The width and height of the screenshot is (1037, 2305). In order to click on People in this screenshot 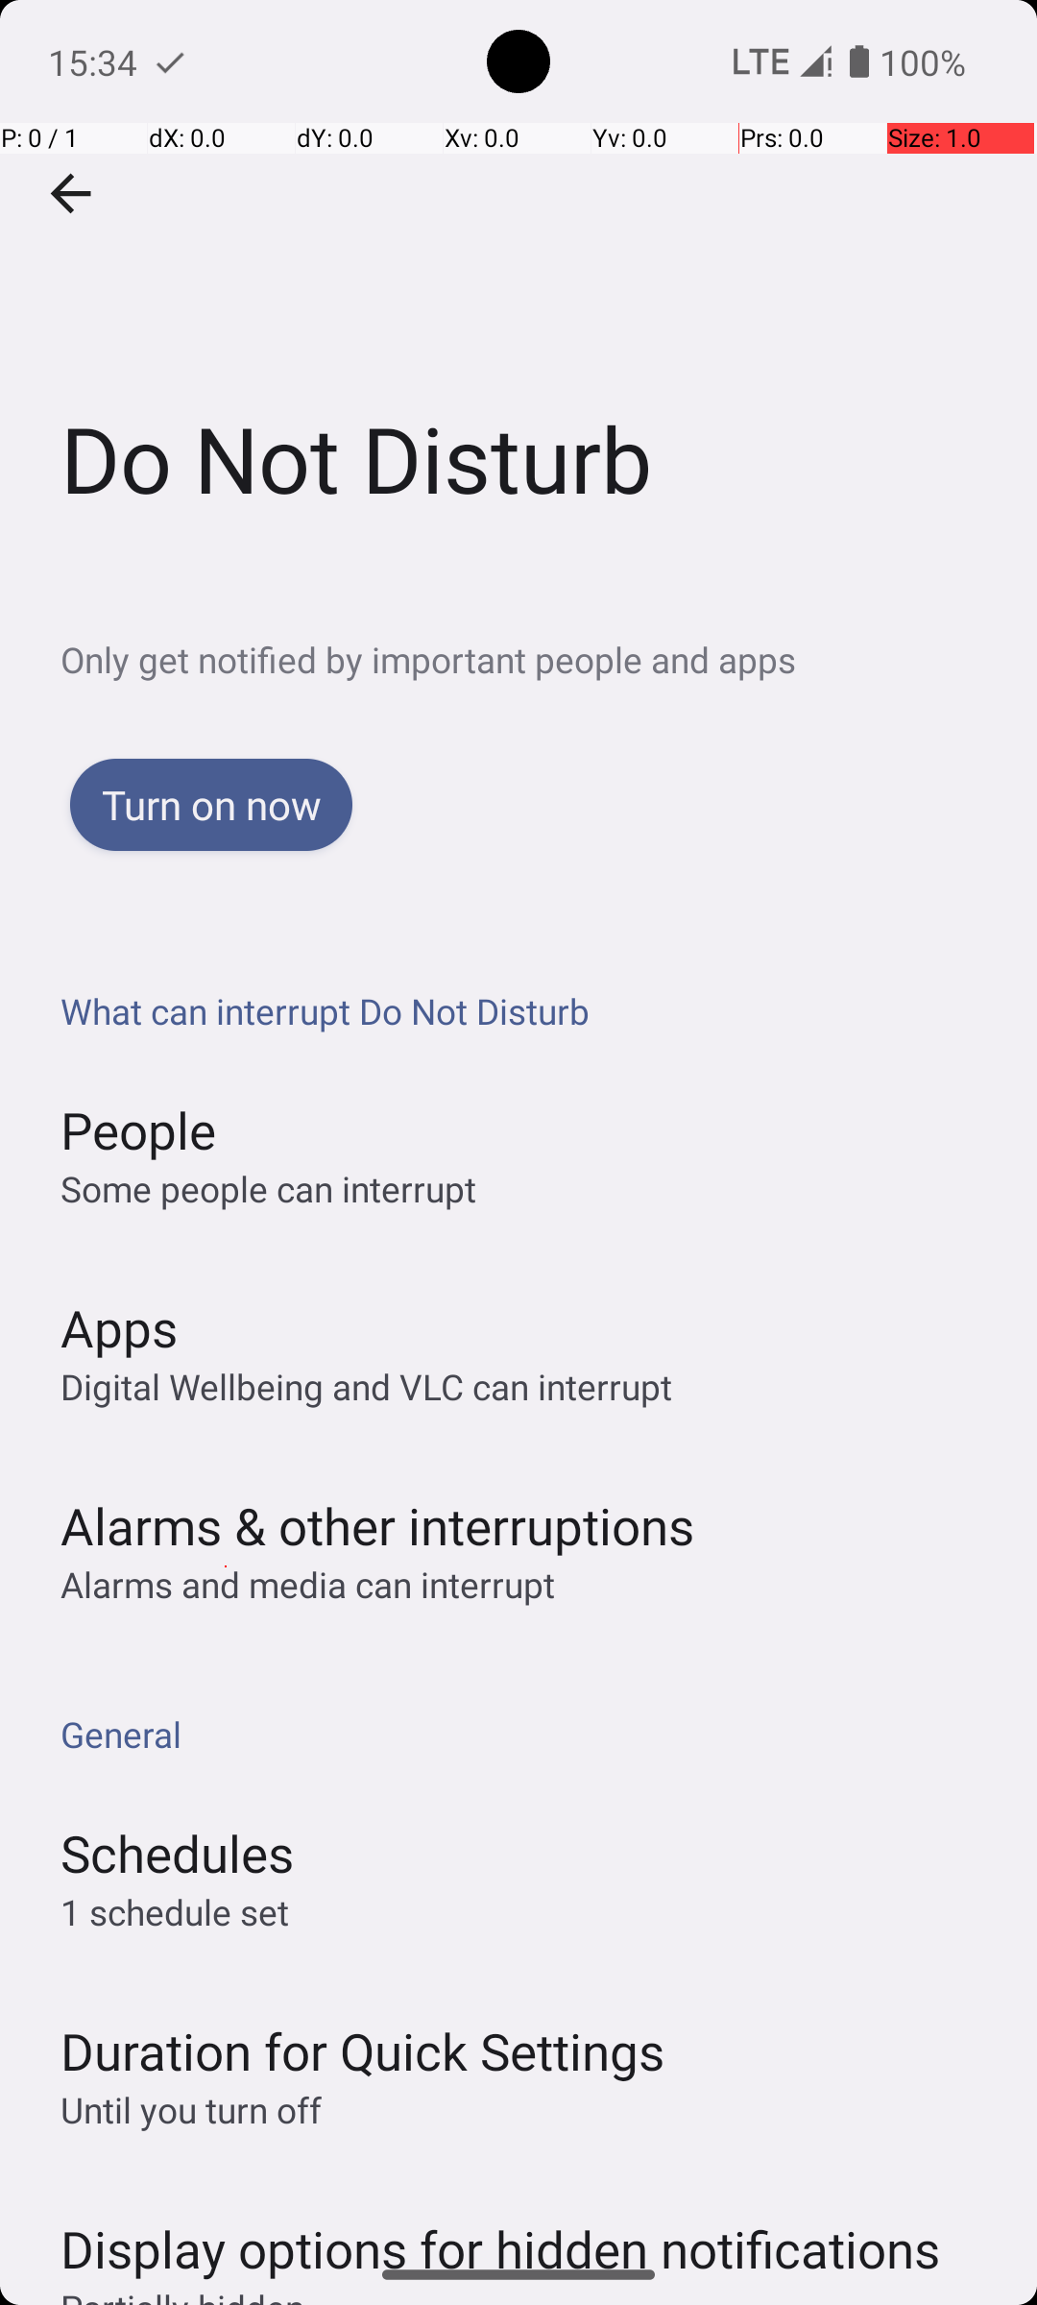, I will do `click(138, 1129)`.